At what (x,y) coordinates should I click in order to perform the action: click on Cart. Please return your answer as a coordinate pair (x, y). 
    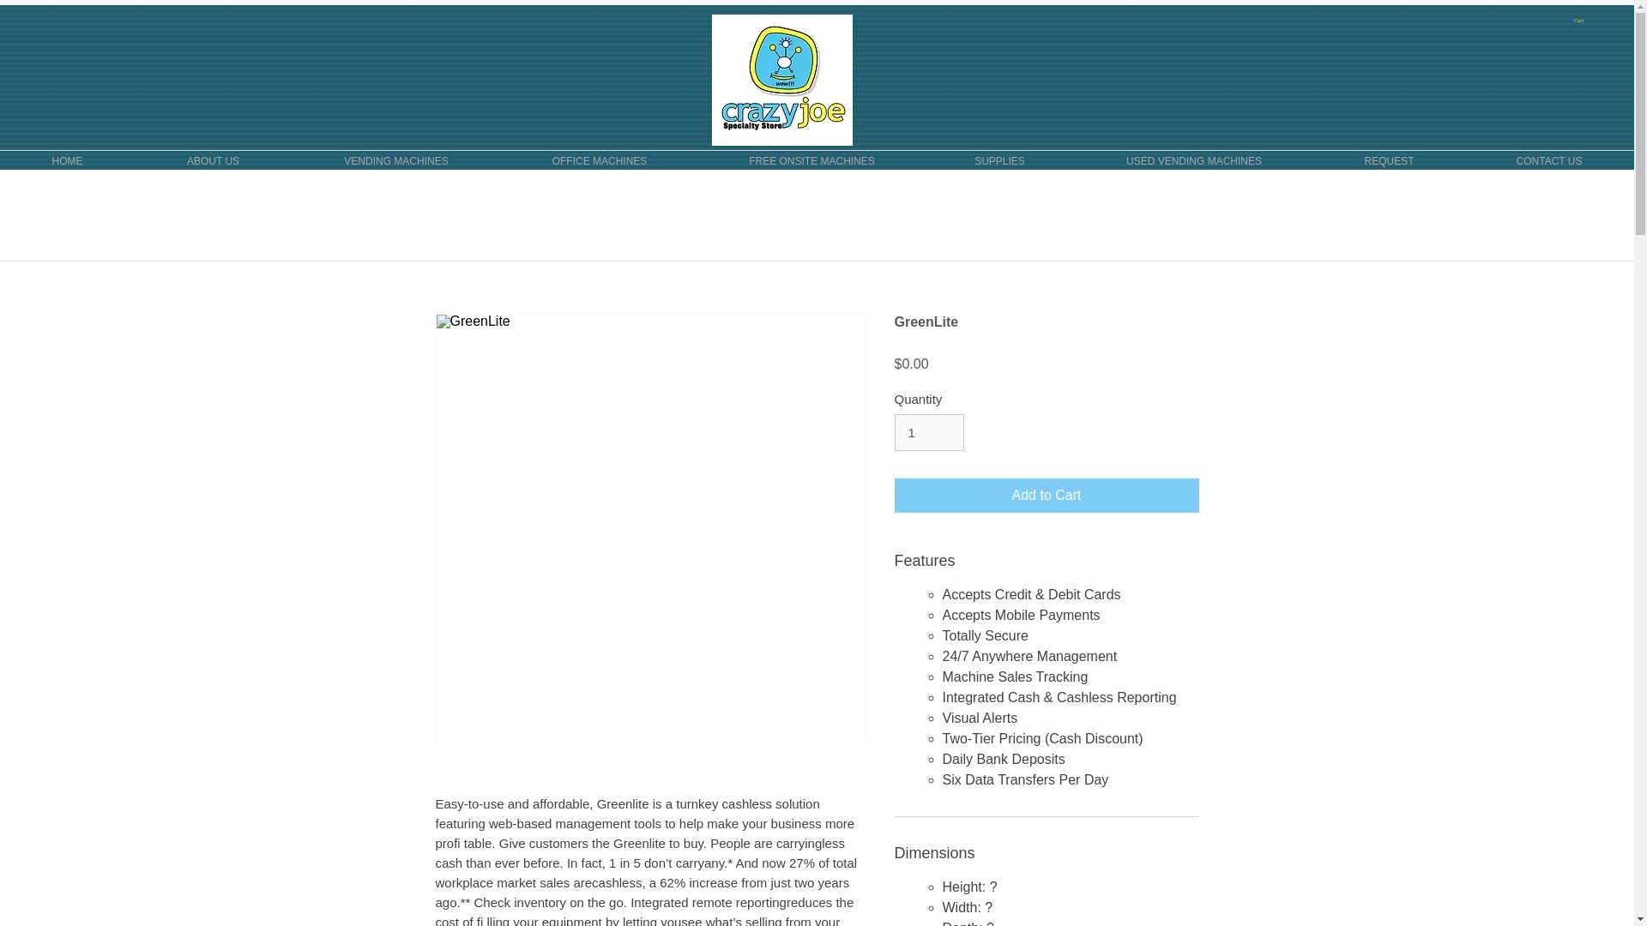
    Looking at the image, I should click on (1584, 21).